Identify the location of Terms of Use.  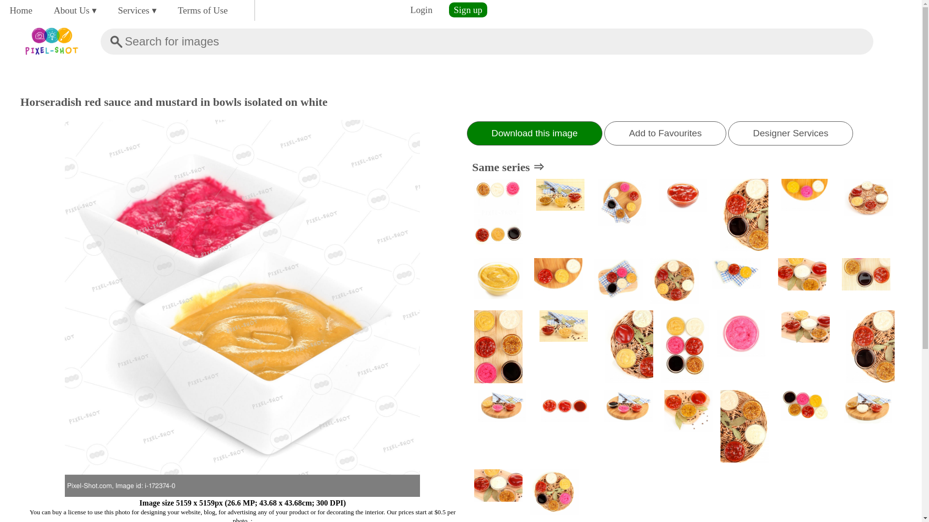
(203, 10).